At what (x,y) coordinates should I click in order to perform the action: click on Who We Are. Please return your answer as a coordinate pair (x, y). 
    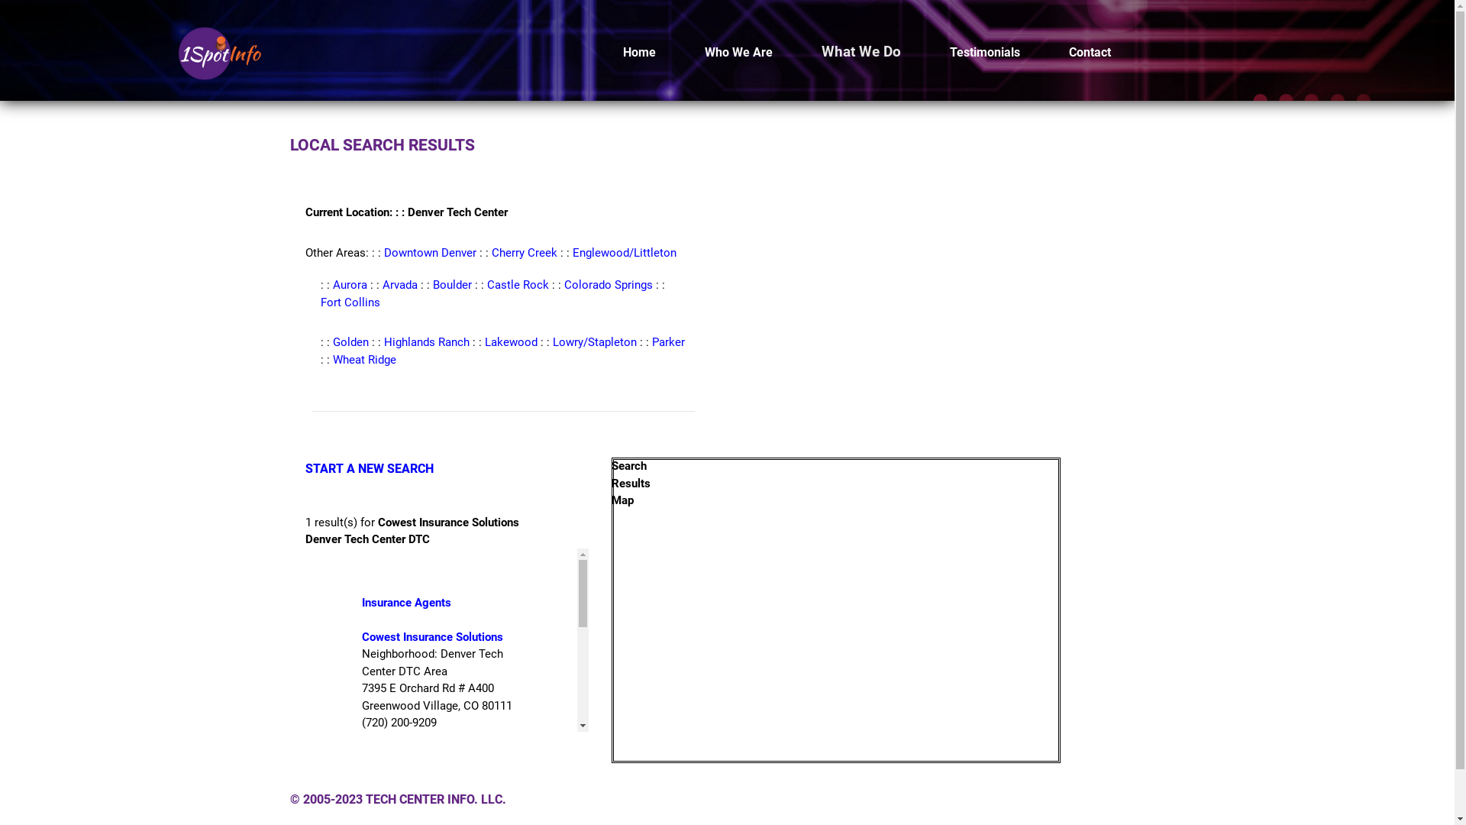
    Looking at the image, I should click on (738, 53).